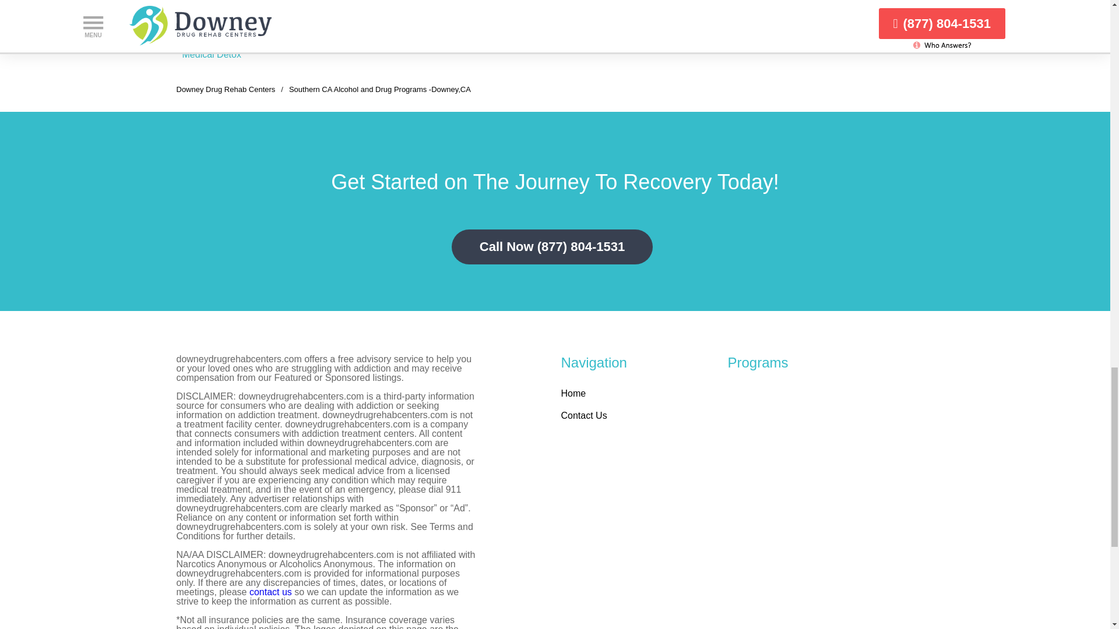 This screenshot has width=1119, height=629. Describe the element at coordinates (225, 89) in the screenshot. I see `Downey Drug Rehab Centers` at that location.